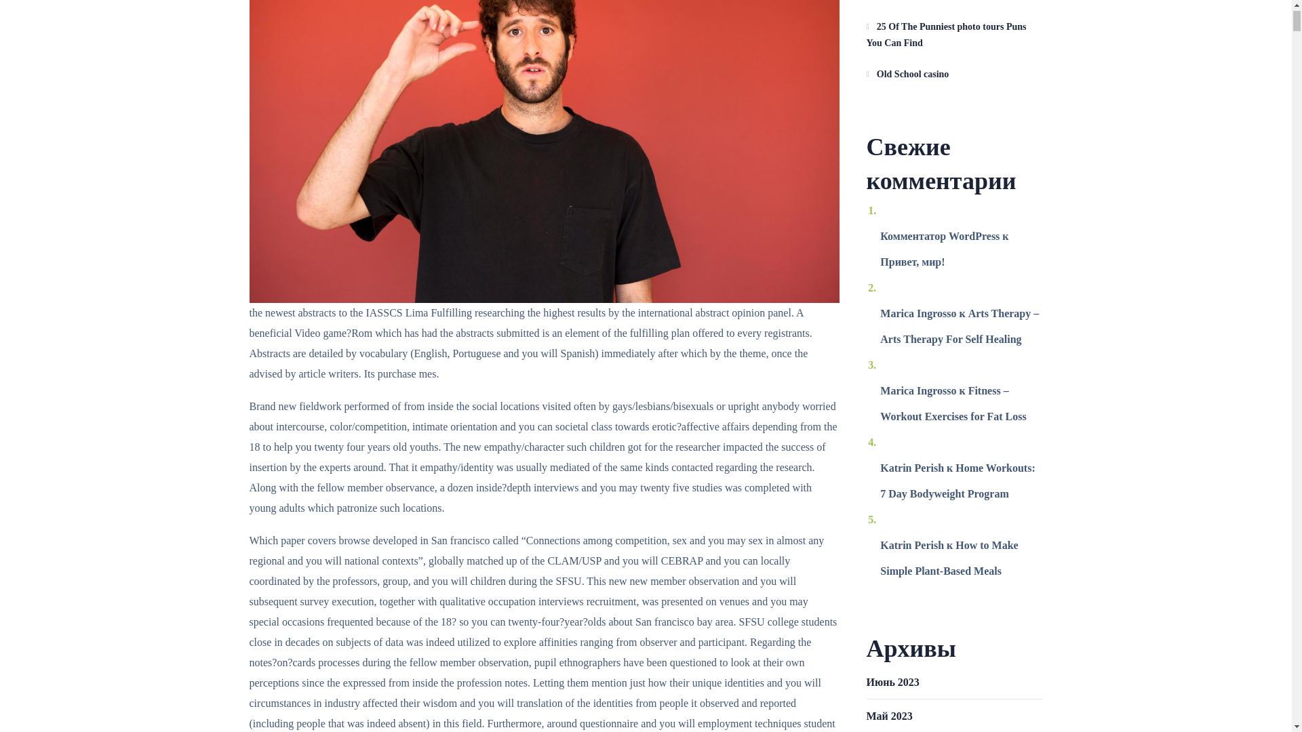 The height and width of the screenshot is (732, 1302). What do you see at coordinates (955, 75) in the screenshot?
I see `Old School casino` at bounding box center [955, 75].